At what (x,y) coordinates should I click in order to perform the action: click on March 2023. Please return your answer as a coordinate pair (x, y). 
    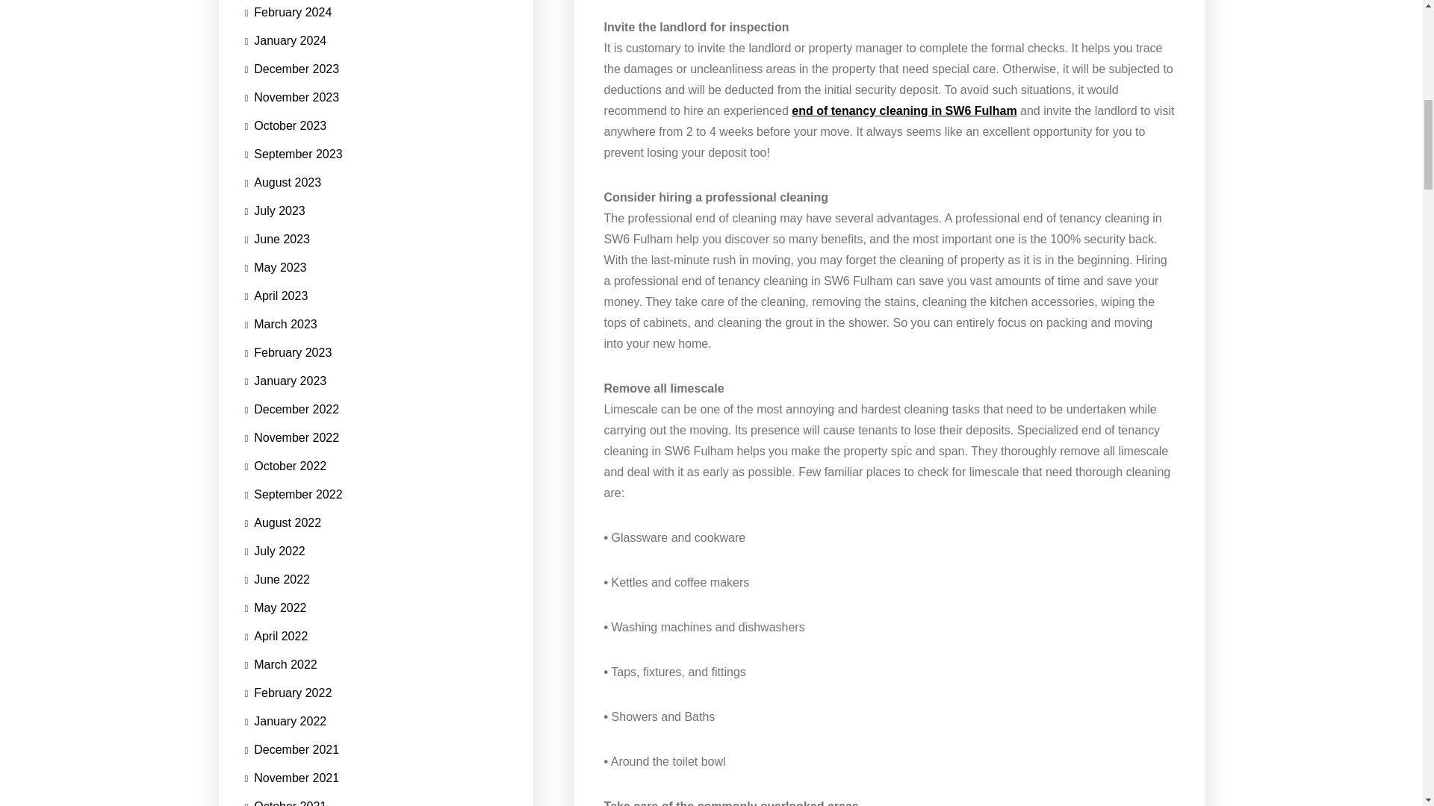
    Looking at the image, I should click on (281, 324).